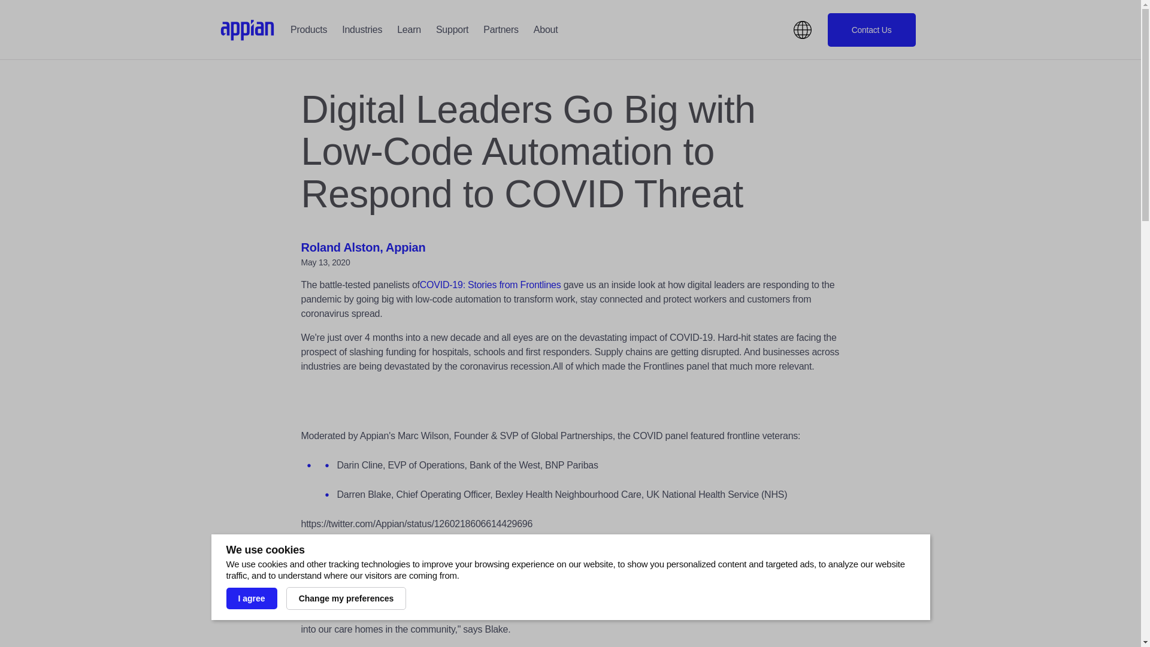  I want to click on Appian, so click(247, 30).